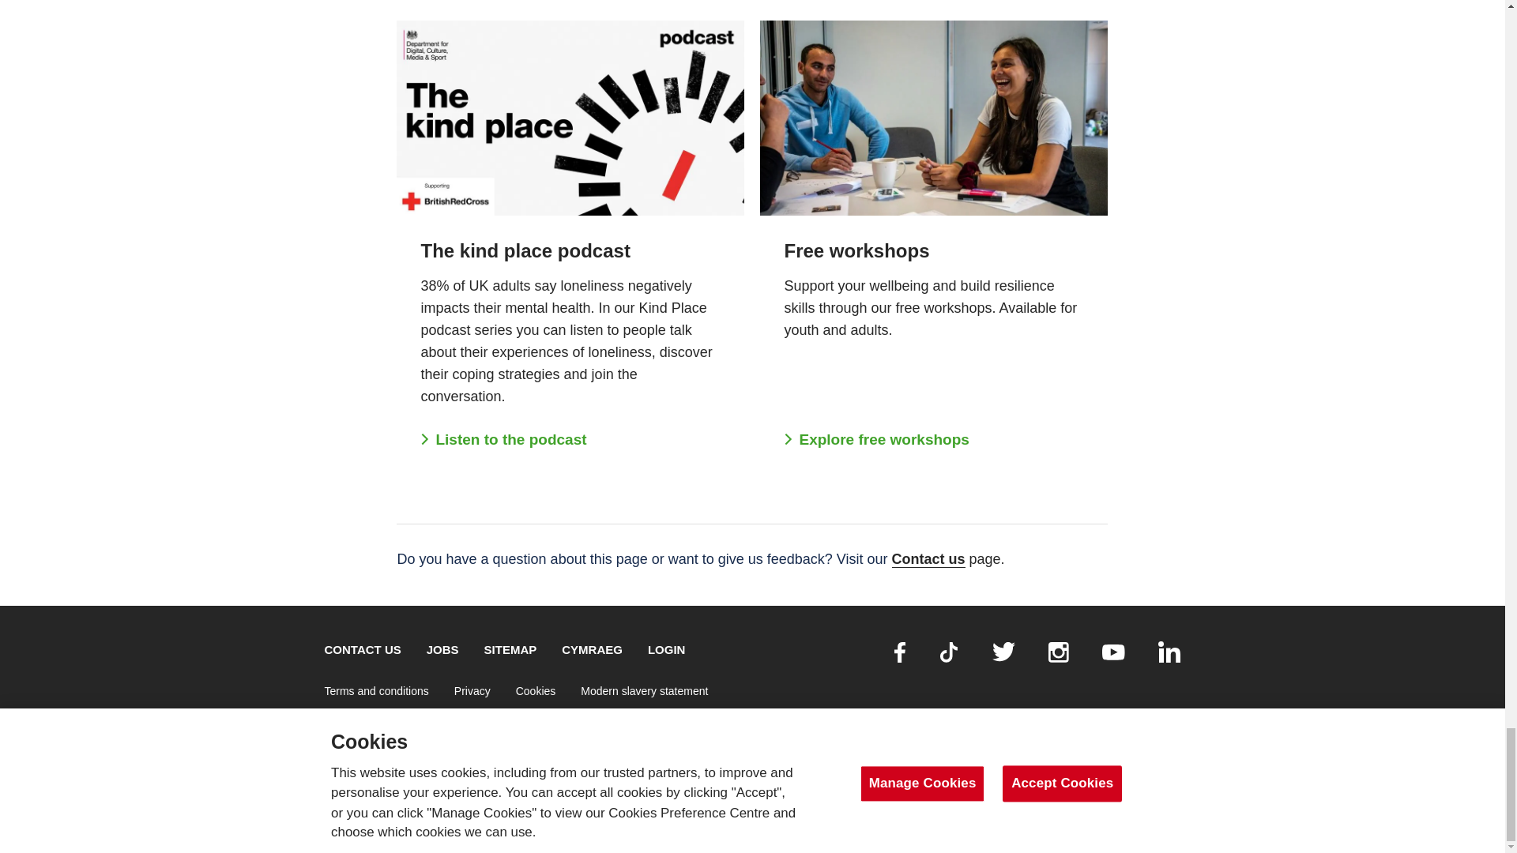  What do you see at coordinates (1059, 652) in the screenshot?
I see `Instagram` at bounding box center [1059, 652].